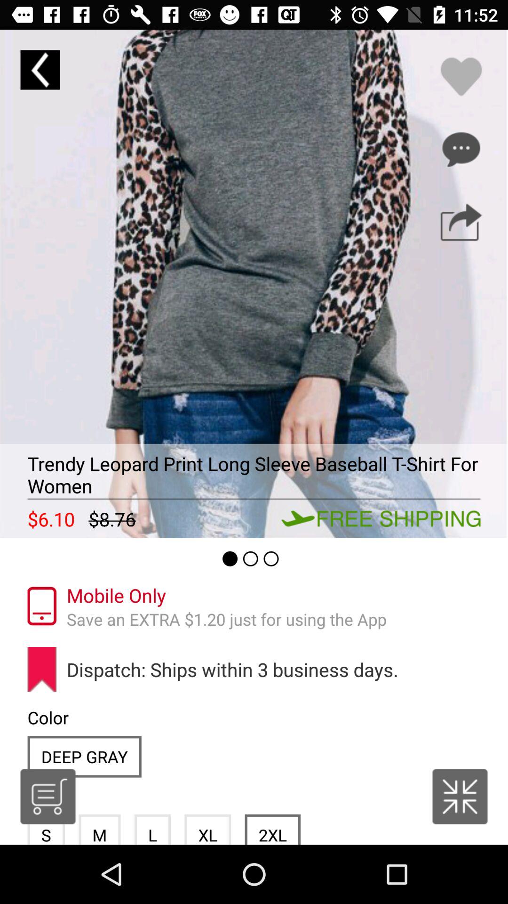 The height and width of the screenshot is (904, 508). Describe the element at coordinates (254, 284) in the screenshot. I see `open photos of item` at that location.